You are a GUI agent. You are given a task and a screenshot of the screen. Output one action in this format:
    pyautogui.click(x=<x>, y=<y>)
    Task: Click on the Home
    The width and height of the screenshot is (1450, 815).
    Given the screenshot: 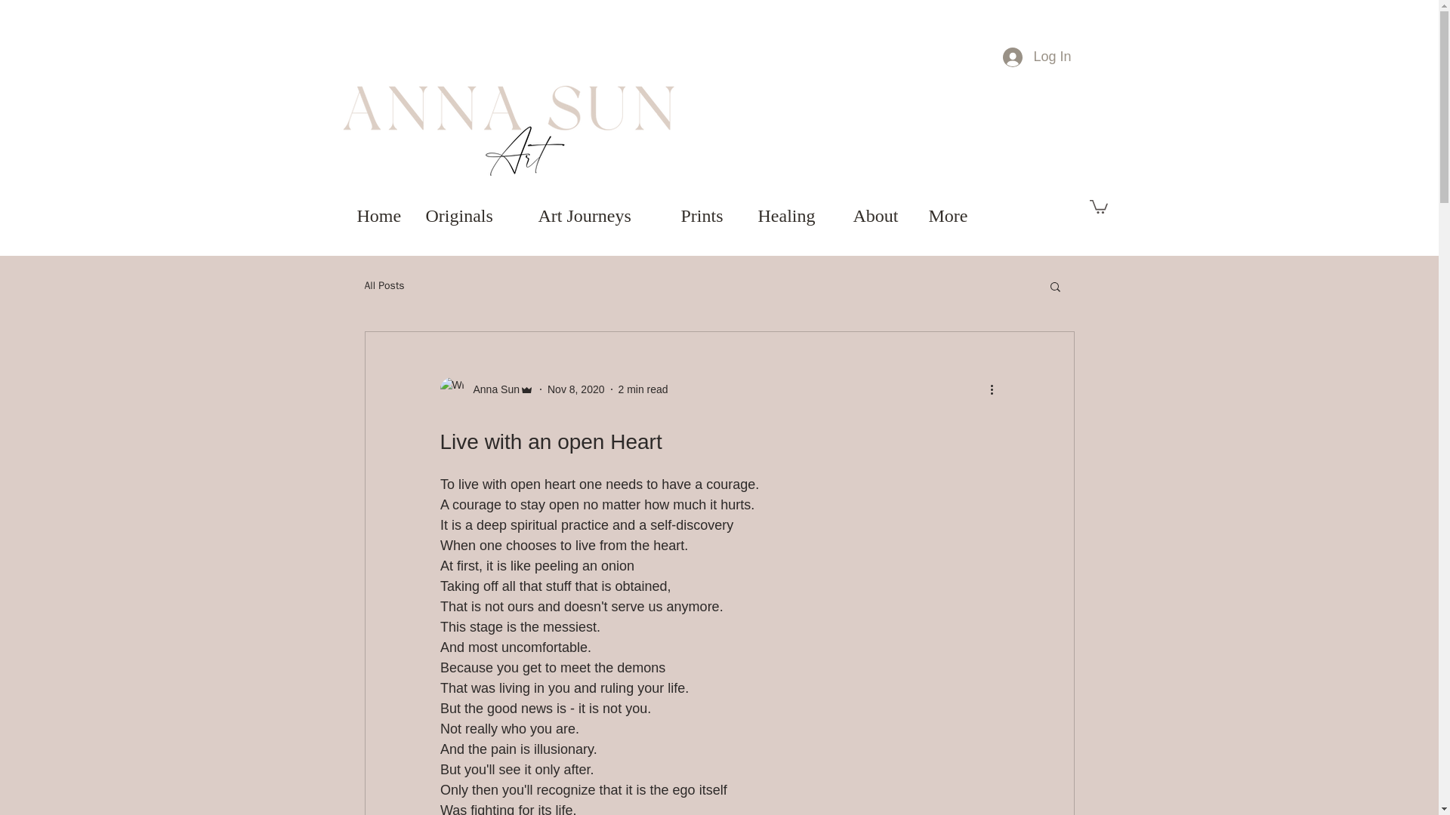 What is the action you would take?
    pyautogui.click(x=383, y=215)
    